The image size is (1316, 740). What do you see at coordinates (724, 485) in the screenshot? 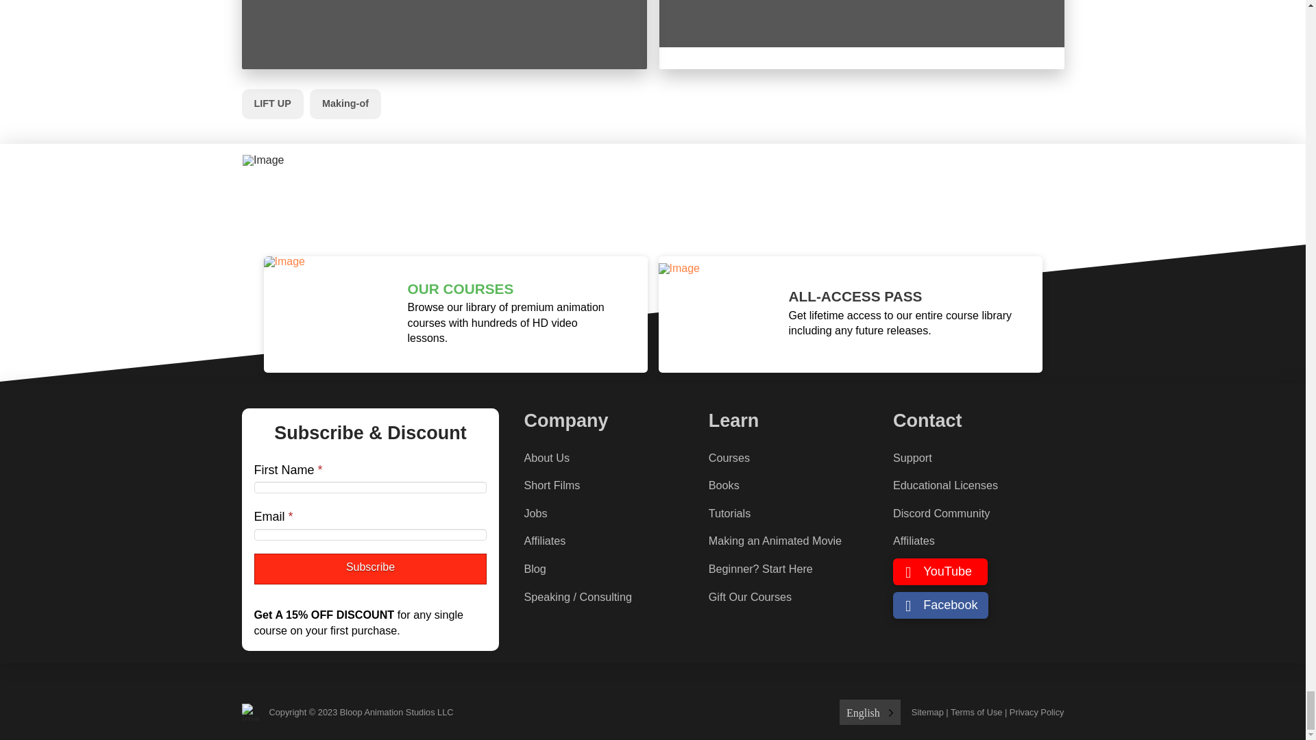
I see `Books` at bounding box center [724, 485].